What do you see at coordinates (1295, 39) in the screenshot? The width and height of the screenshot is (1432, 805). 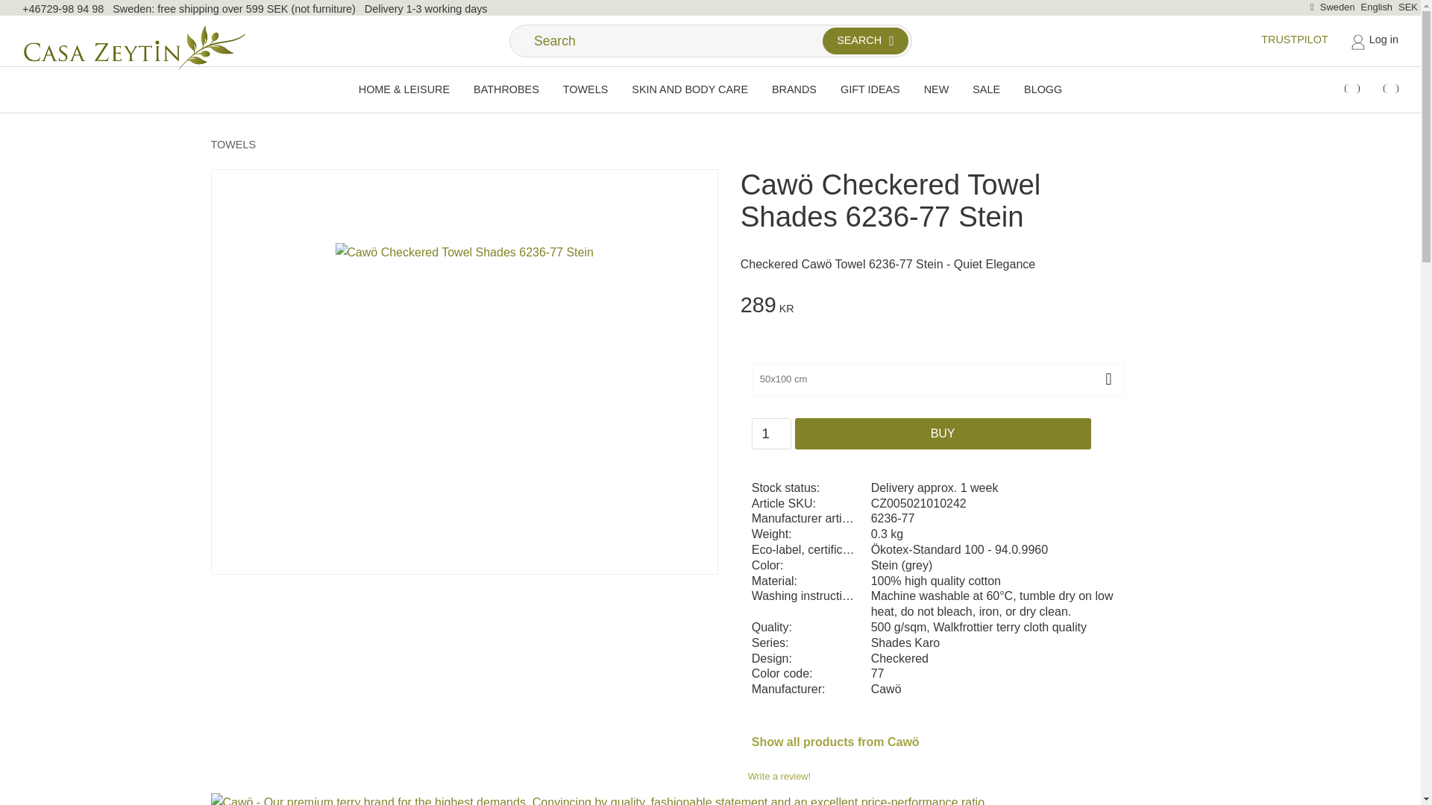 I see `TRUSTPILOT` at bounding box center [1295, 39].